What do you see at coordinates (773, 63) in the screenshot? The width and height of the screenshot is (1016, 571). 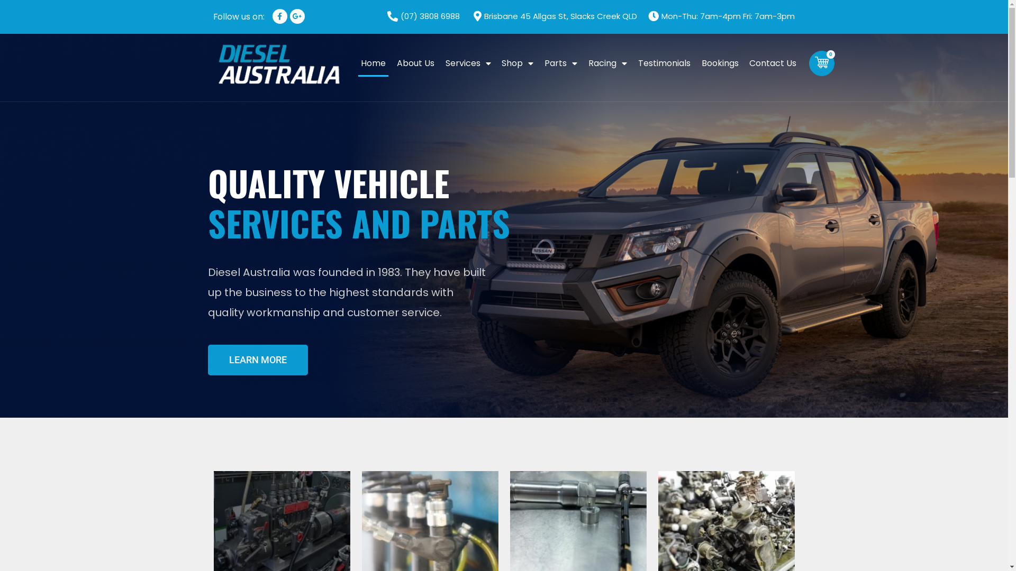 I see `Contact Us` at bounding box center [773, 63].